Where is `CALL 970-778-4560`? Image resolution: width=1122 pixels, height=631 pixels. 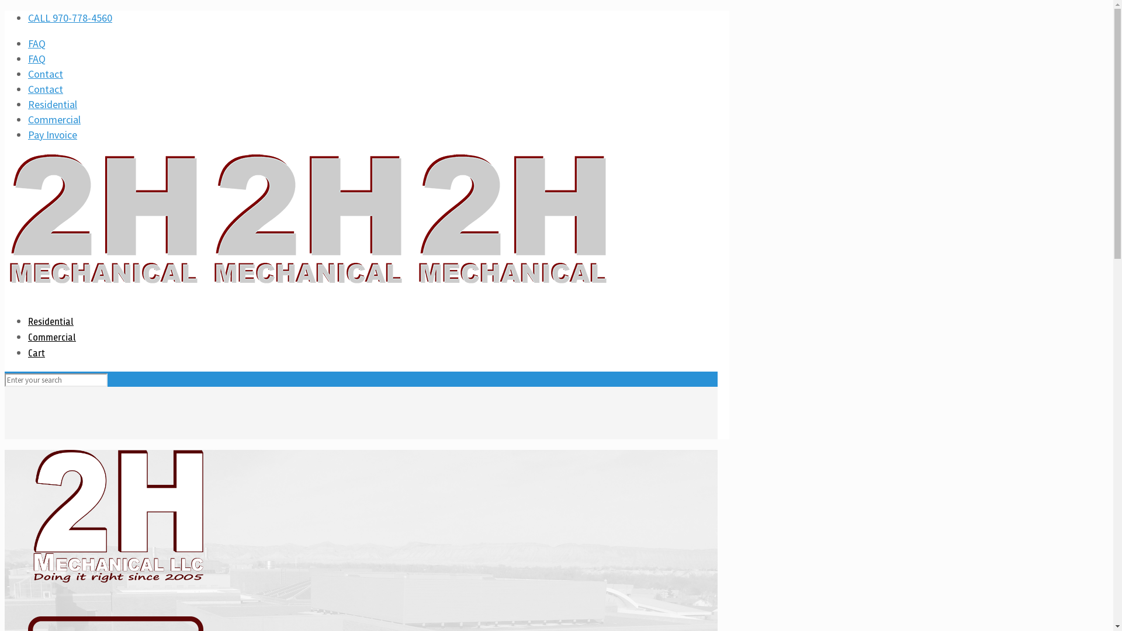
CALL 970-778-4560 is located at coordinates (70, 18).